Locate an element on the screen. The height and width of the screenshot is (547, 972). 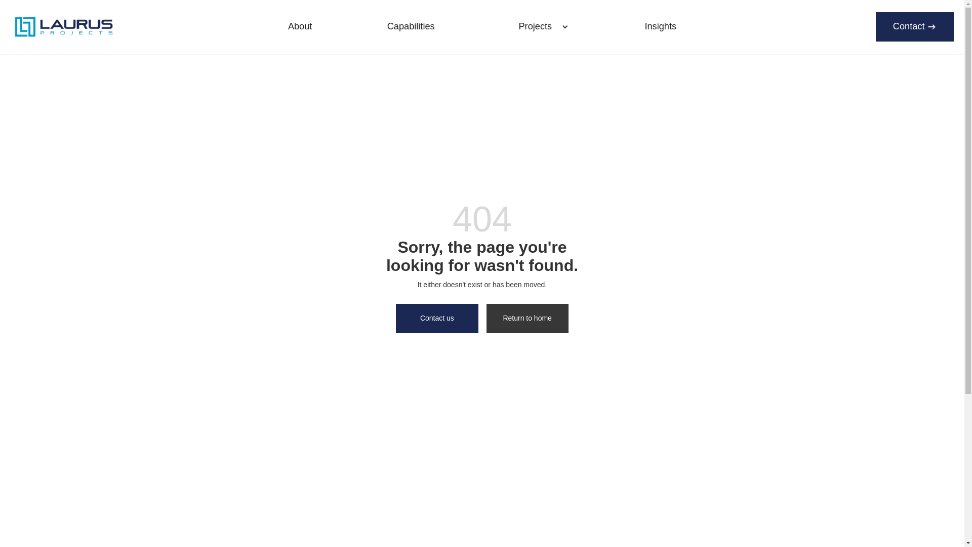
Capabilities is located at coordinates (411, 27).